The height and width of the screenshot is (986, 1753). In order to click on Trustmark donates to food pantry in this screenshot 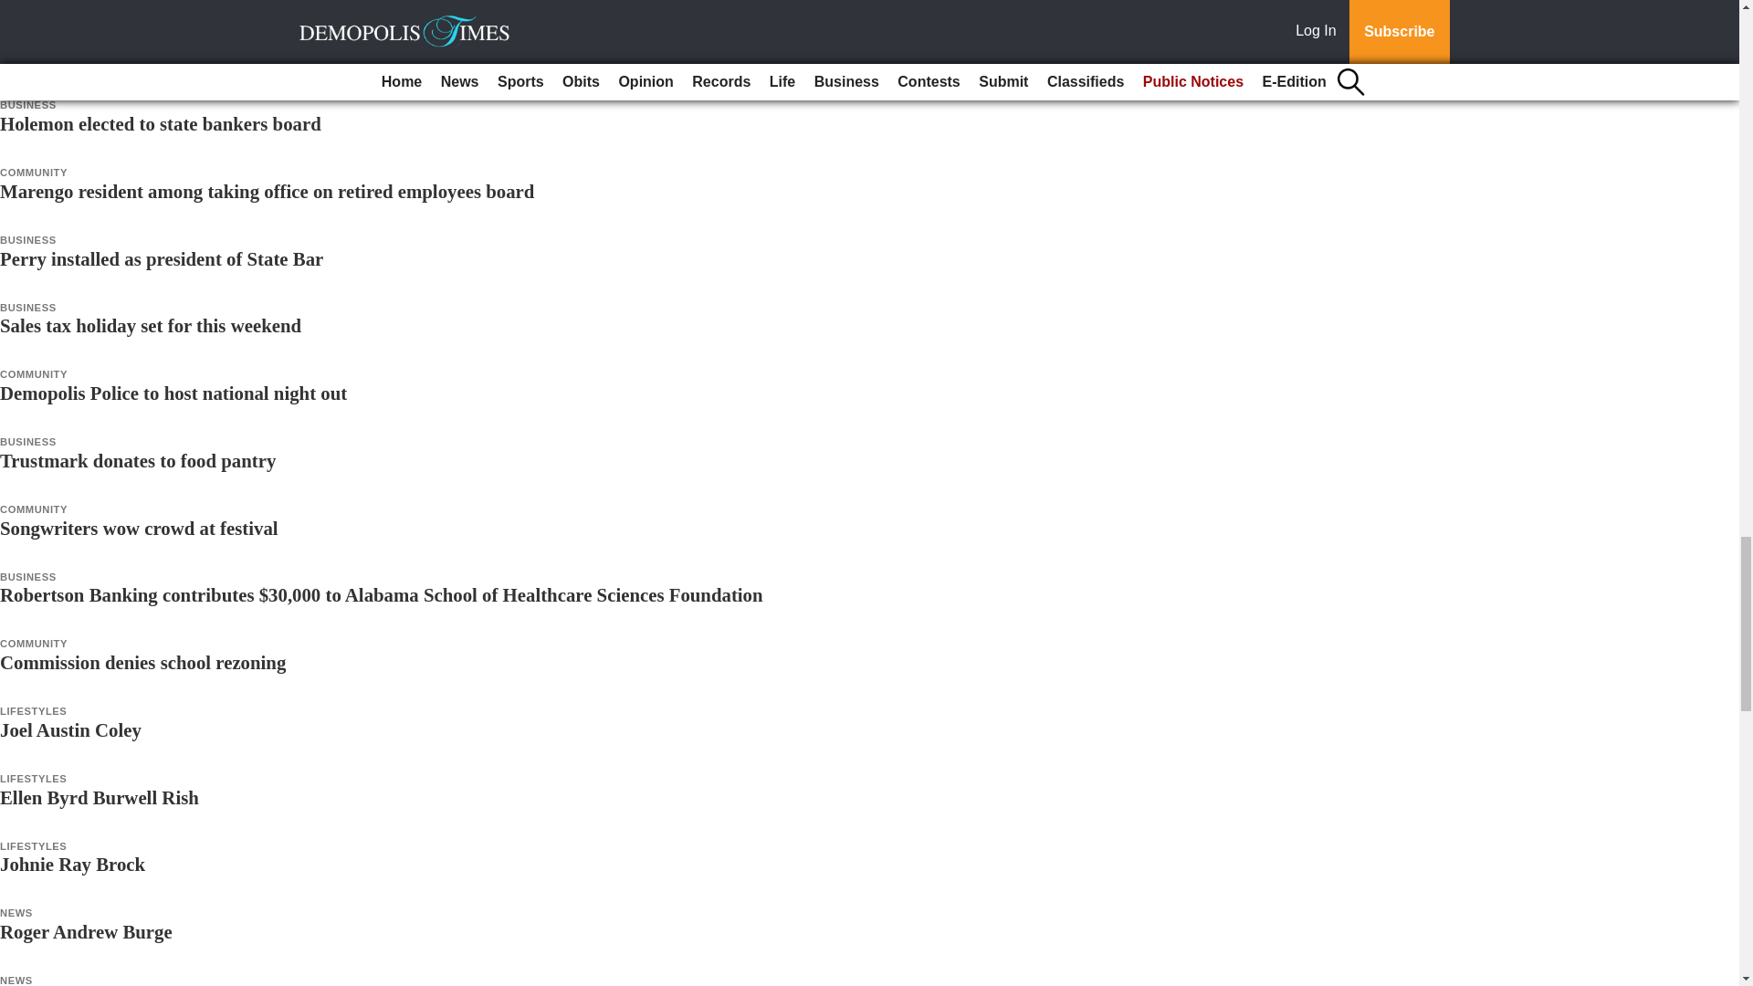, I will do `click(137, 460)`.